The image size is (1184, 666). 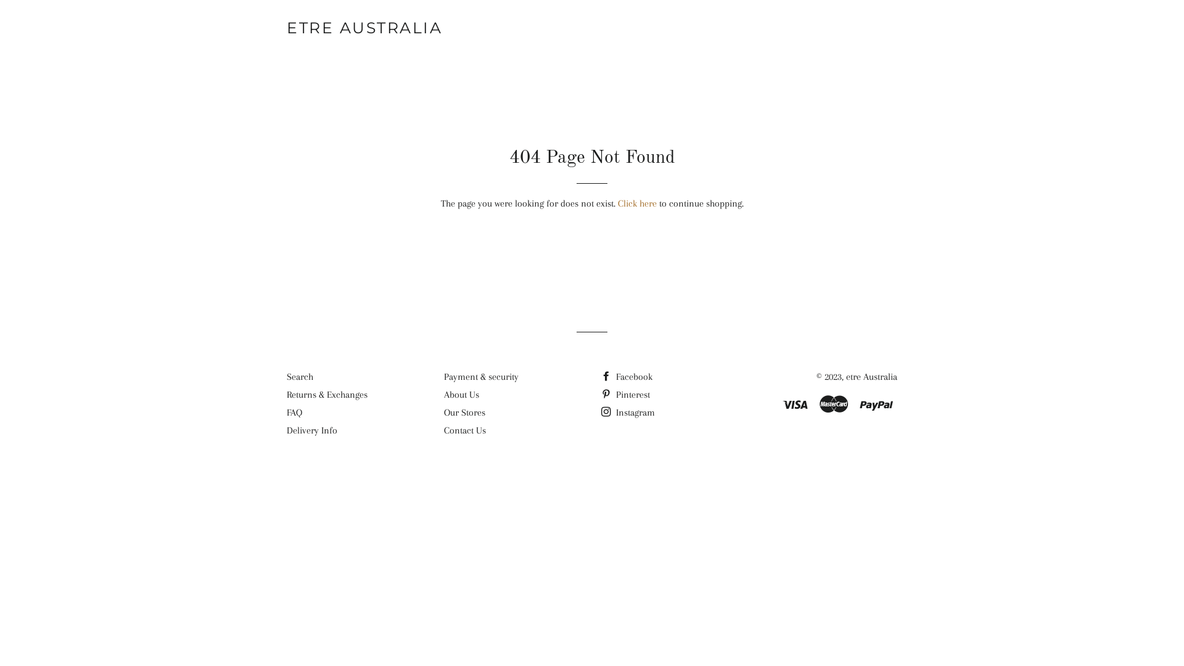 What do you see at coordinates (312, 430) in the screenshot?
I see `Delivery Info` at bounding box center [312, 430].